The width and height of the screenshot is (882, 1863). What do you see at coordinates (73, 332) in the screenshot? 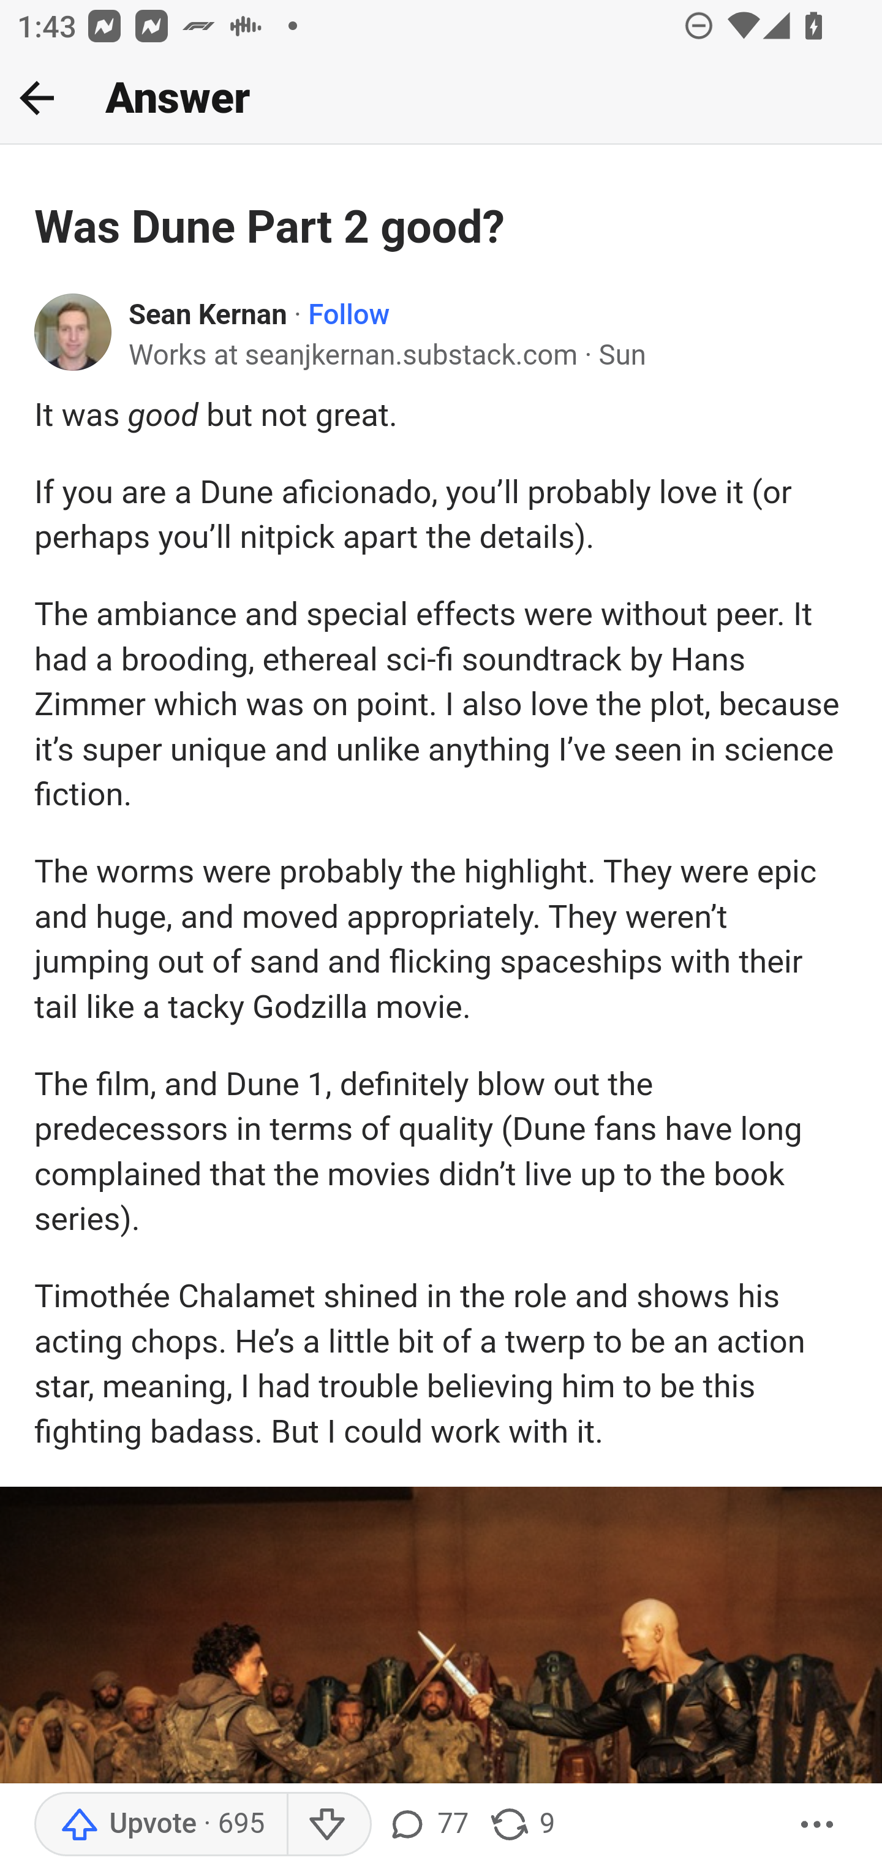
I see `Profile photo for Sean Kernan` at bounding box center [73, 332].